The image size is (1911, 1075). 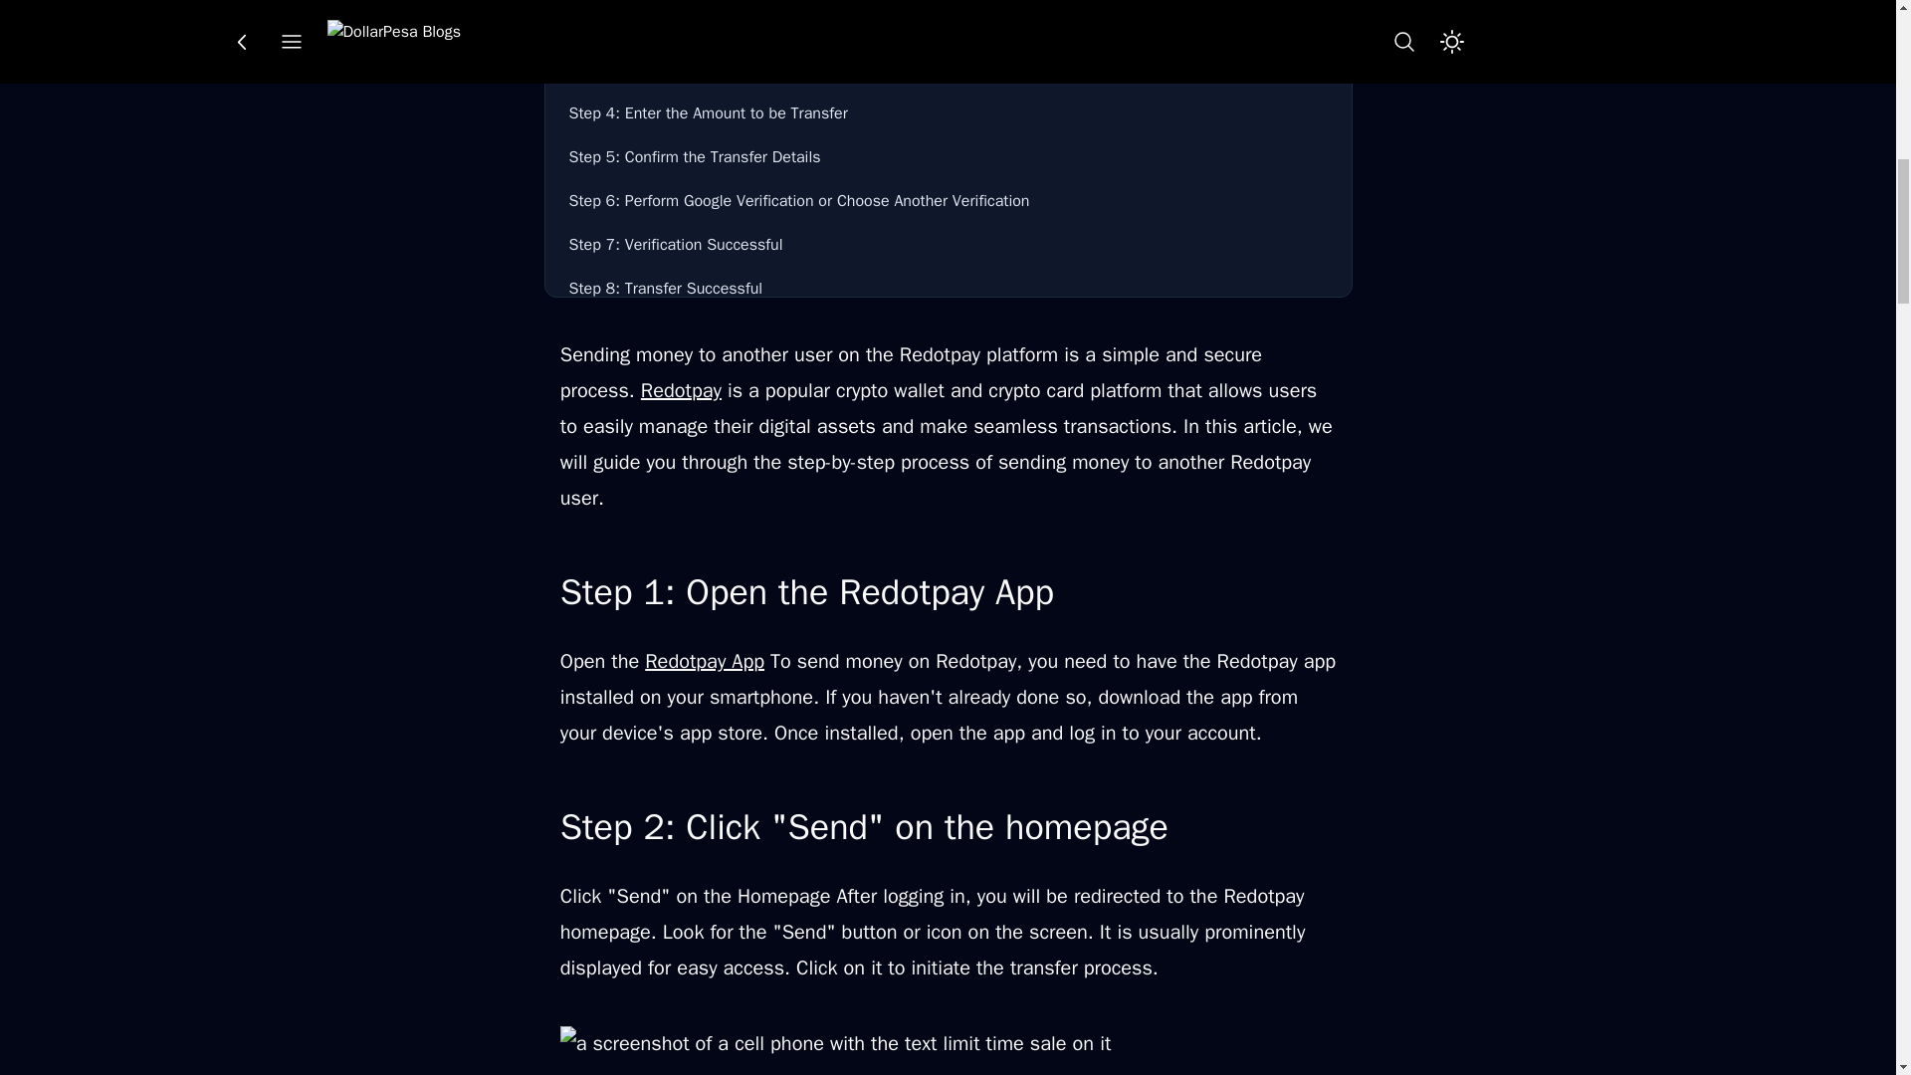 I want to click on Step 2: Click "Send" on the homepage, so click(x=949, y=26).